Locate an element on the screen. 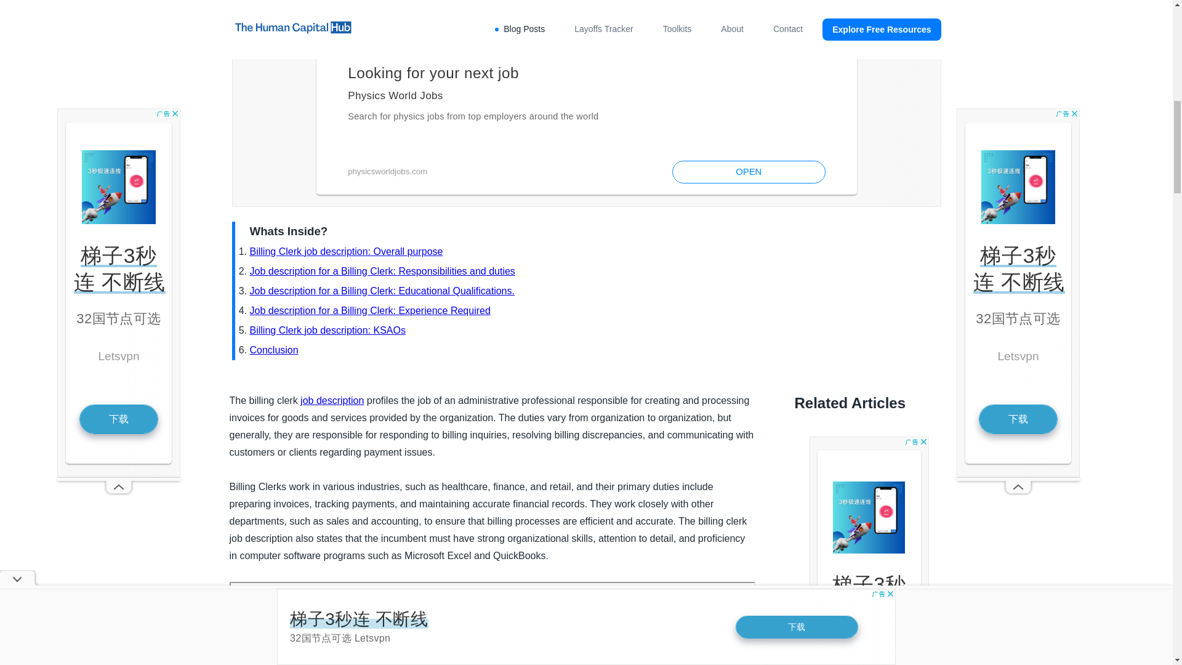 Image resolution: width=1182 pixels, height=665 pixels. Conclusion is located at coordinates (274, 350).